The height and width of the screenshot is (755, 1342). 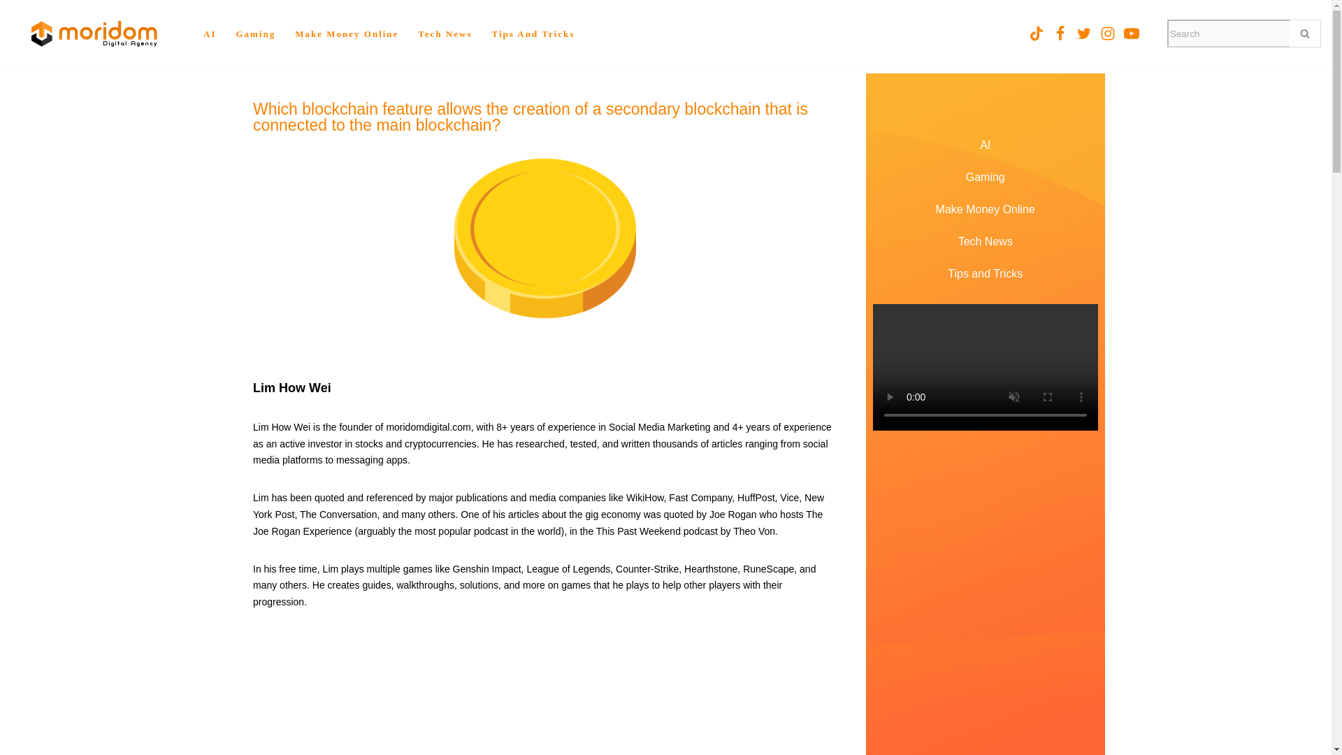 I want to click on Gaming, so click(x=255, y=34).